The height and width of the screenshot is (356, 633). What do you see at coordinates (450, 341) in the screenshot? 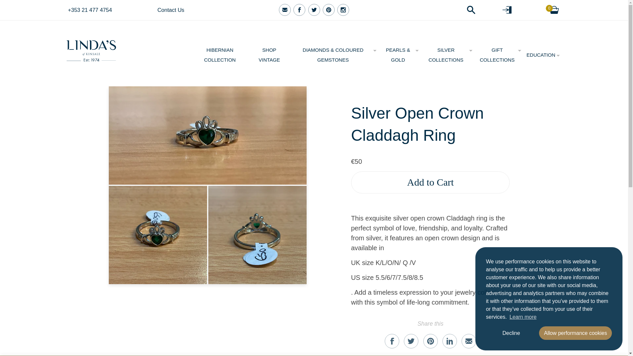
I see `Share on Linked in` at bounding box center [450, 341].